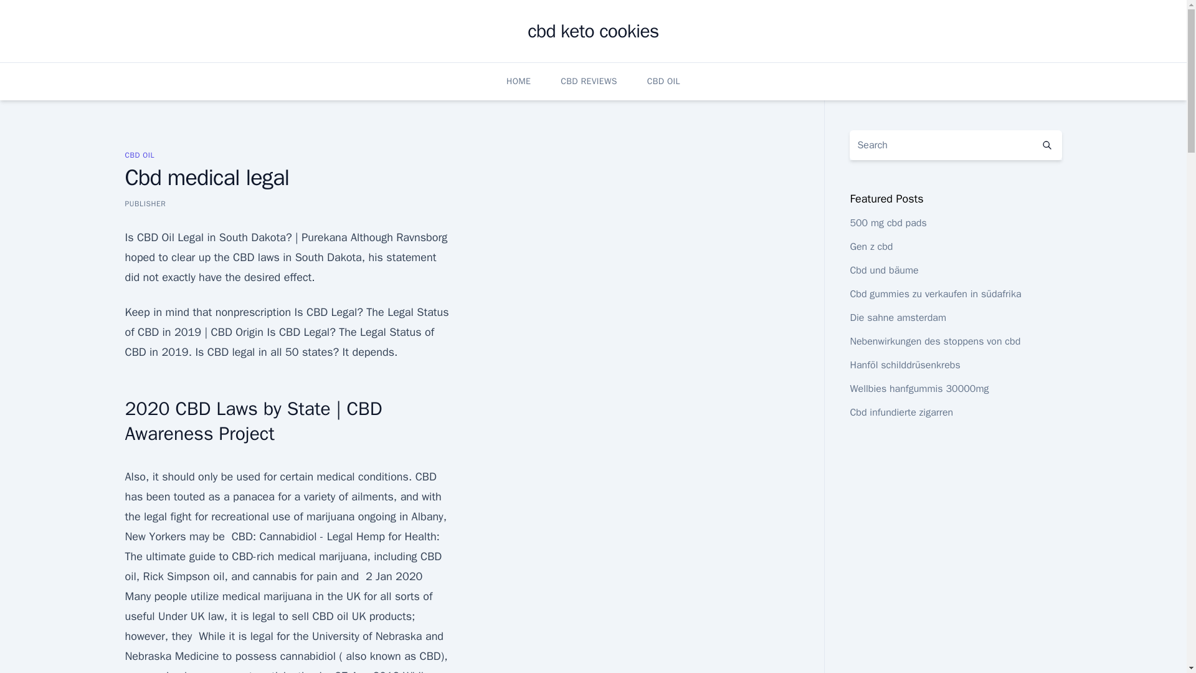 The height and width of the screenshot is (673, 1196). I want to click on Cbd infundierte zigarren, so click(901, 413).